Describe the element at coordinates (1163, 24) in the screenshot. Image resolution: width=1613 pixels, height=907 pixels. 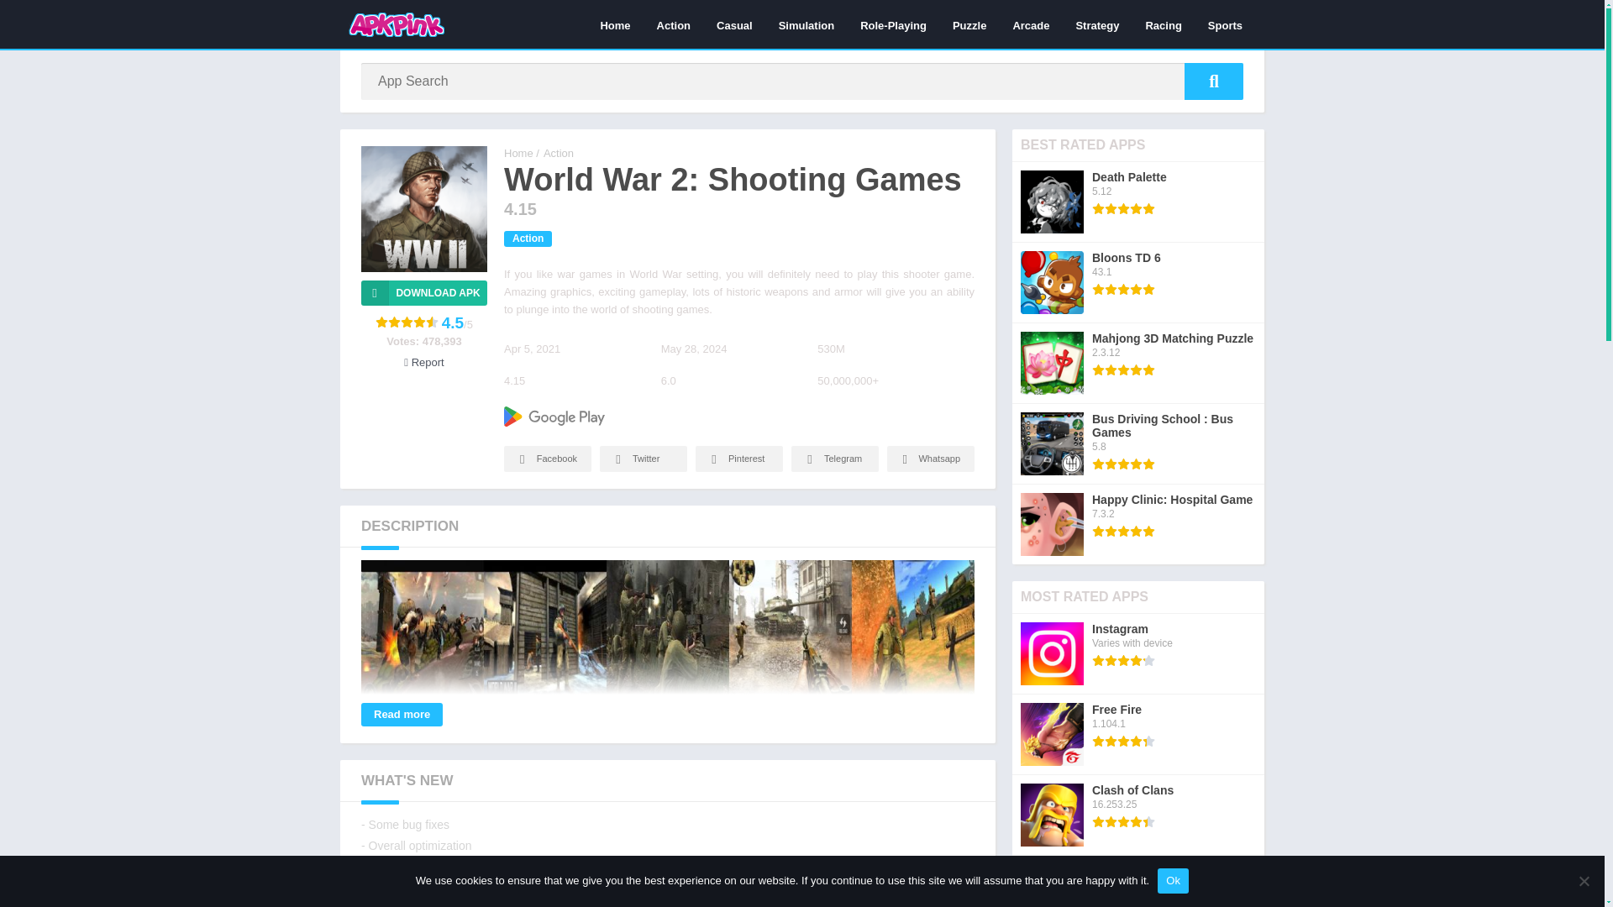
I see `Racing` at that location.